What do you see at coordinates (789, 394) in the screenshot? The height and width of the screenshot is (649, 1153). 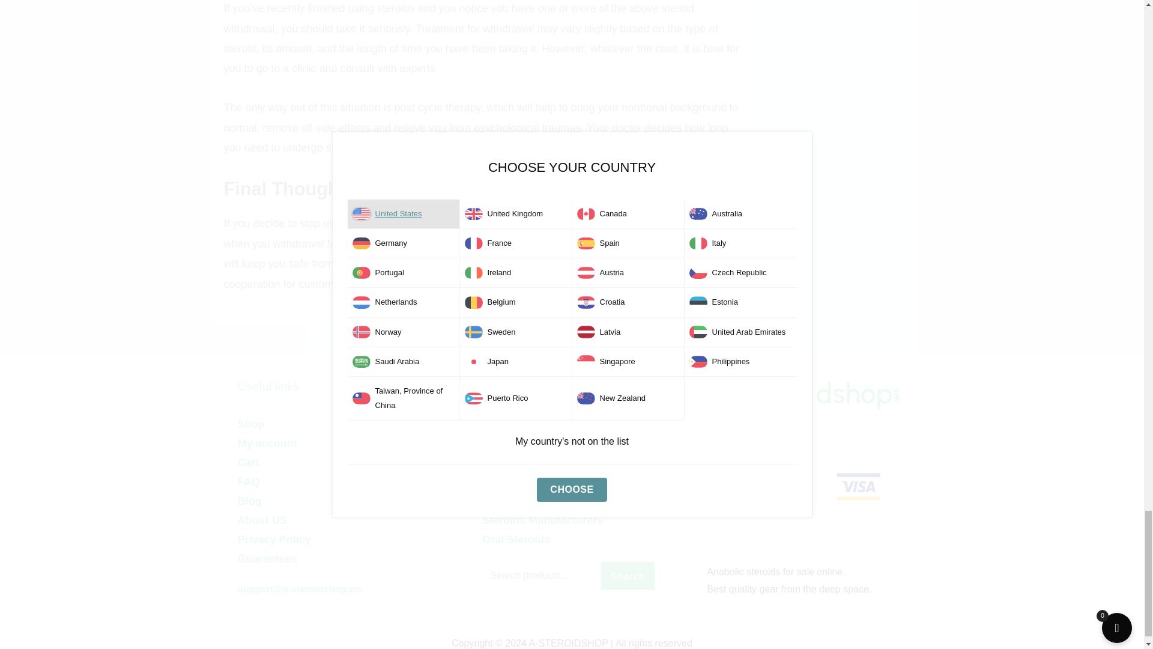 I see `Mister Olympia Shop` at bounding box center [789, 394].